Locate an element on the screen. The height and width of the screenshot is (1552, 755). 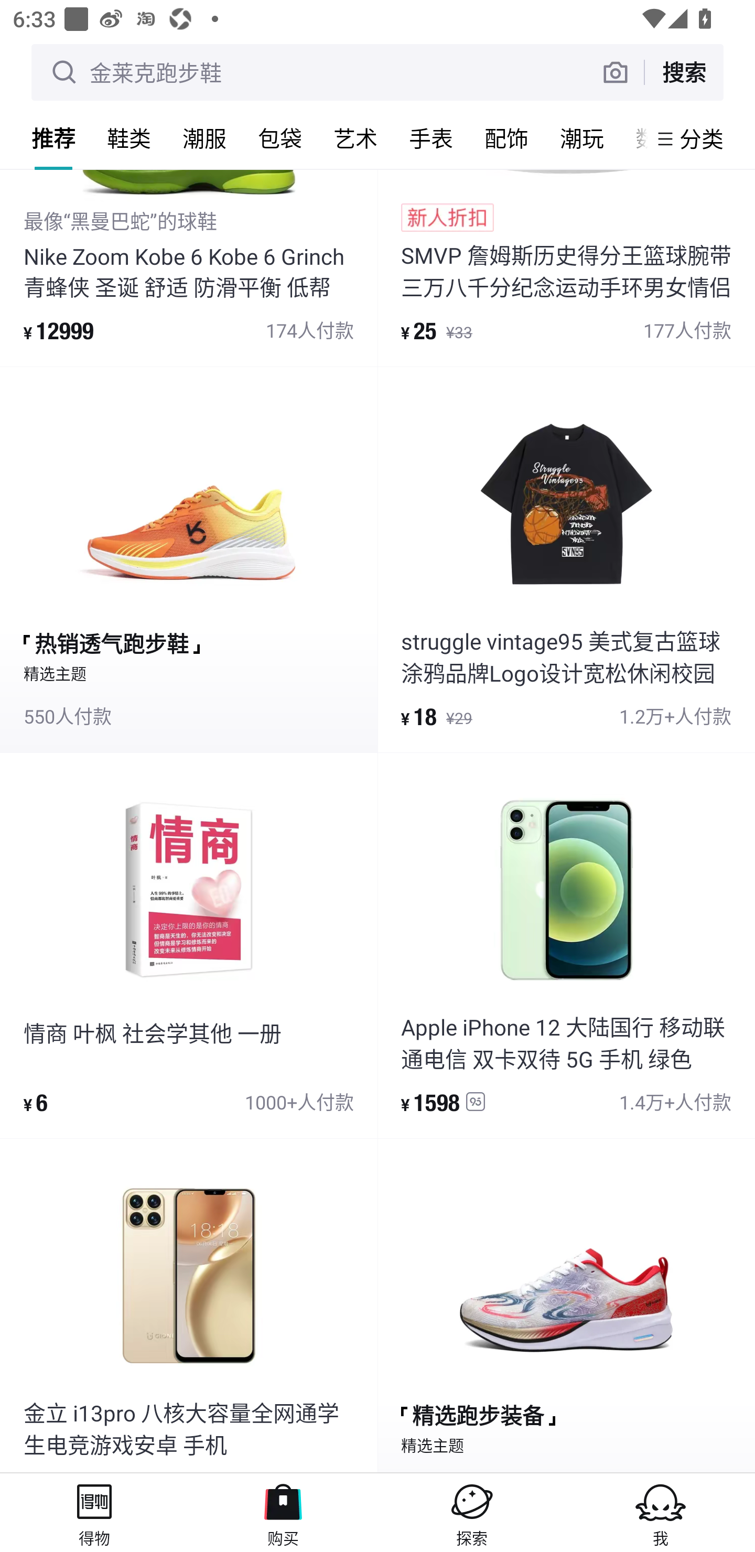
推荐 is located at coordinates (53, 138).